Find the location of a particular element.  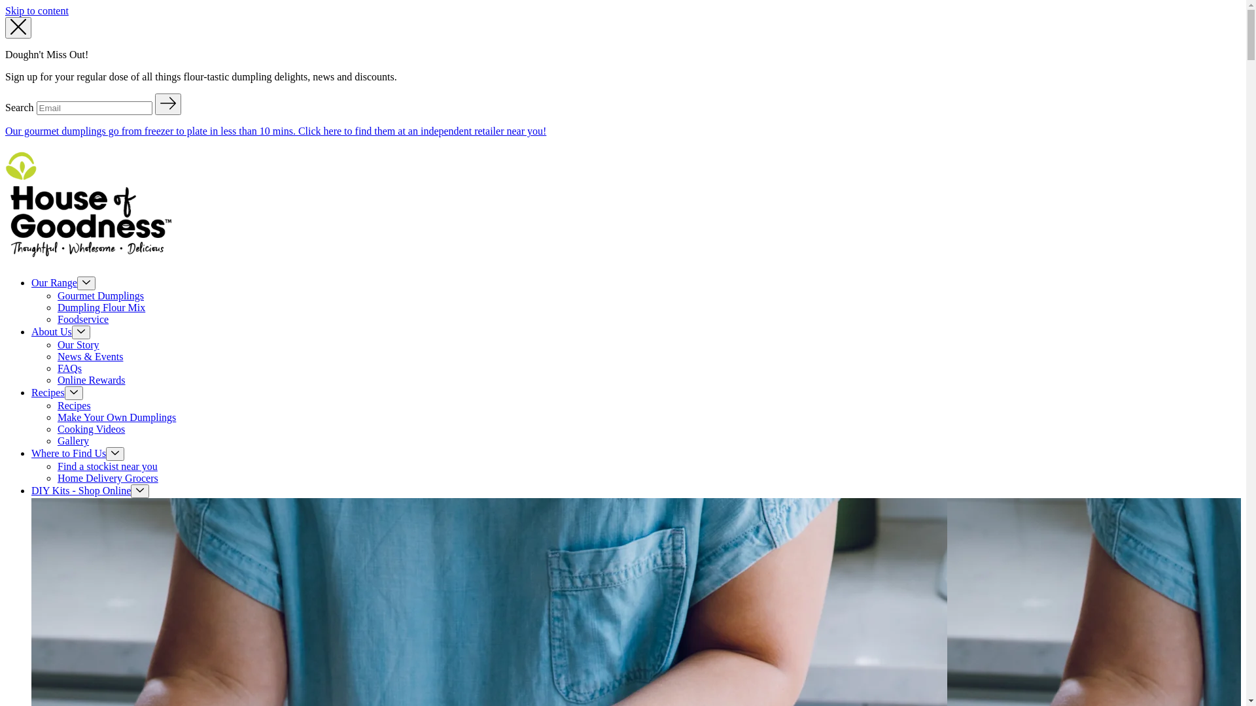

News & Events is located at coordinates (90, 357).